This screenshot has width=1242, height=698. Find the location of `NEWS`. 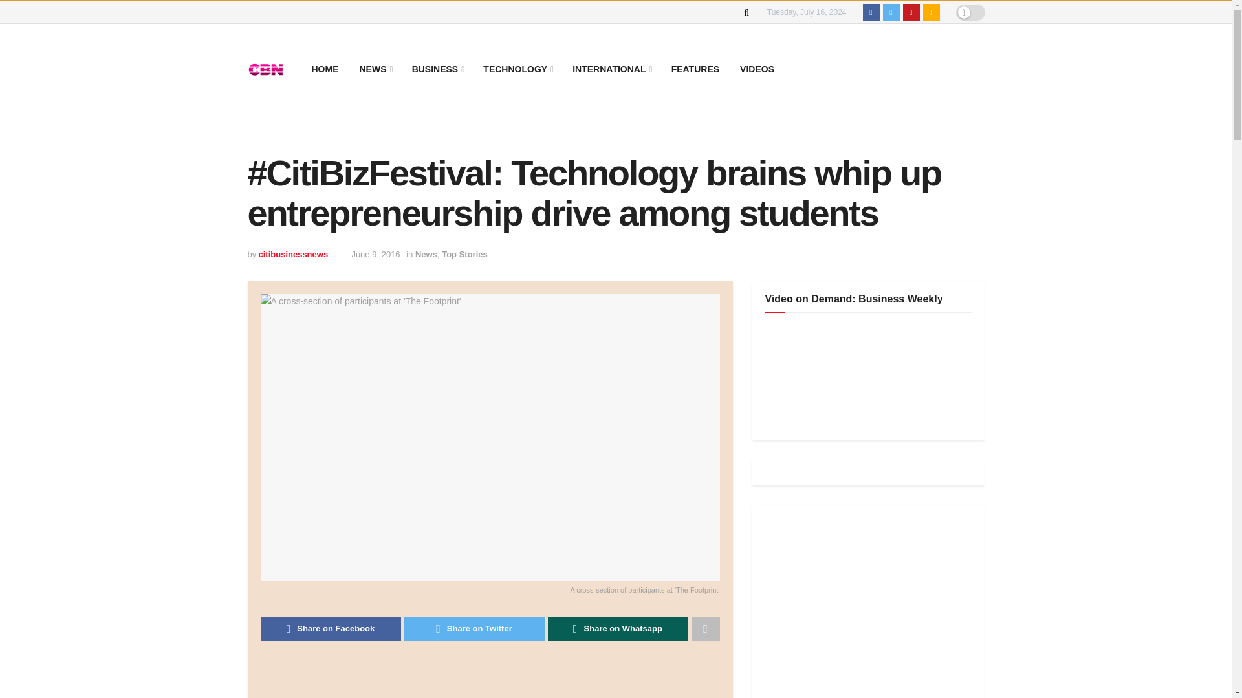

NEWS is located at coordinates (375, 69).